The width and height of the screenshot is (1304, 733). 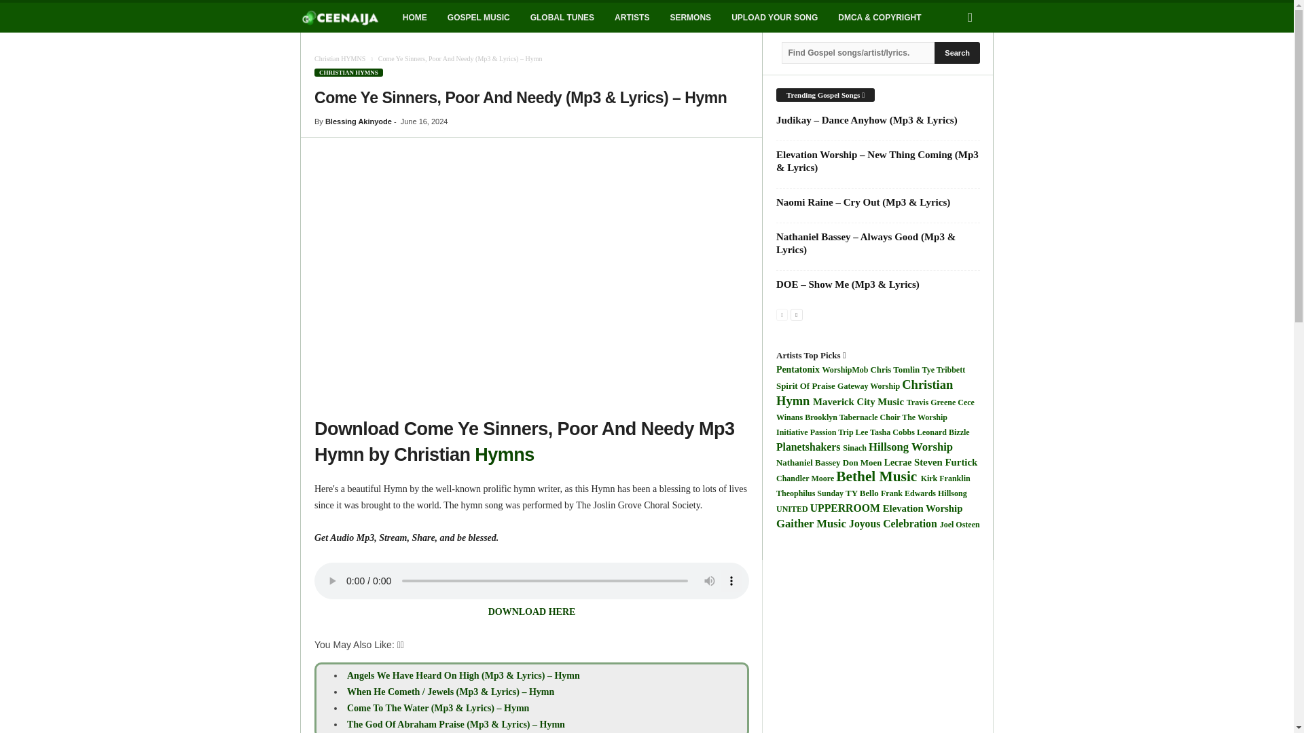 What do you see at coordinates (958, 52) in the screenshot?
I see `Search` at bounding box center [958, 52].